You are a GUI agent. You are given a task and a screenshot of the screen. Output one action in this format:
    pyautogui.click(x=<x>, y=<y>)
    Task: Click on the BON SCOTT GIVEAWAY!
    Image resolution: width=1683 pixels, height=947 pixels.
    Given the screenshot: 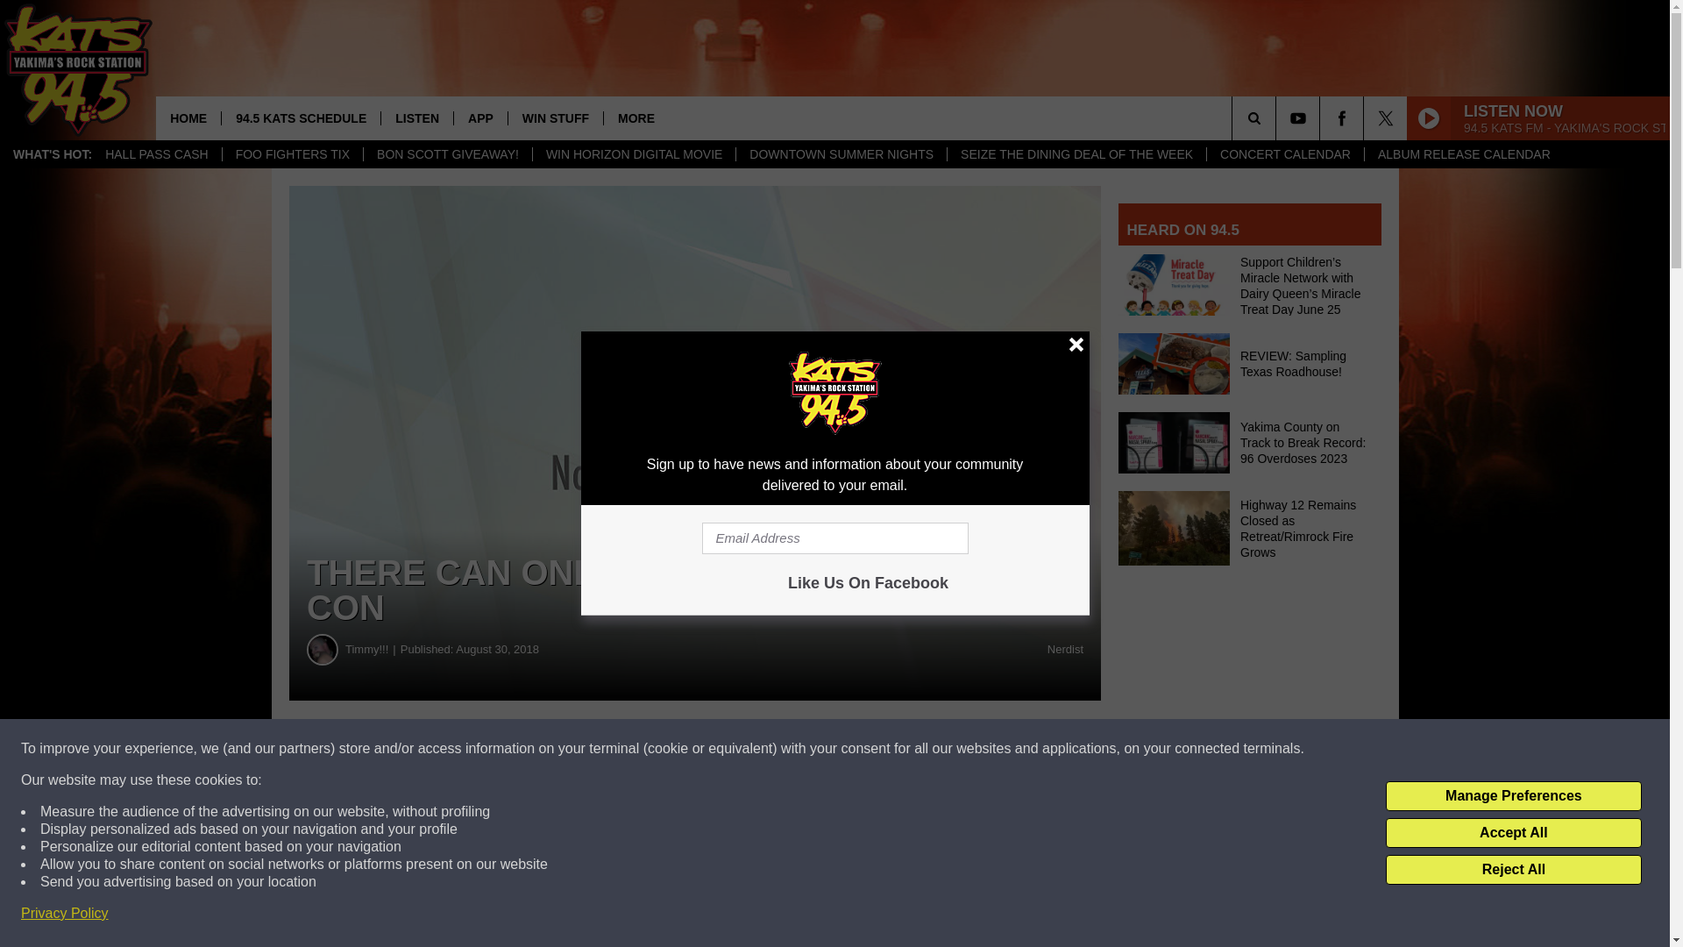 What is the action you would take?
    pyautogui.click(x=447, y=154)
    